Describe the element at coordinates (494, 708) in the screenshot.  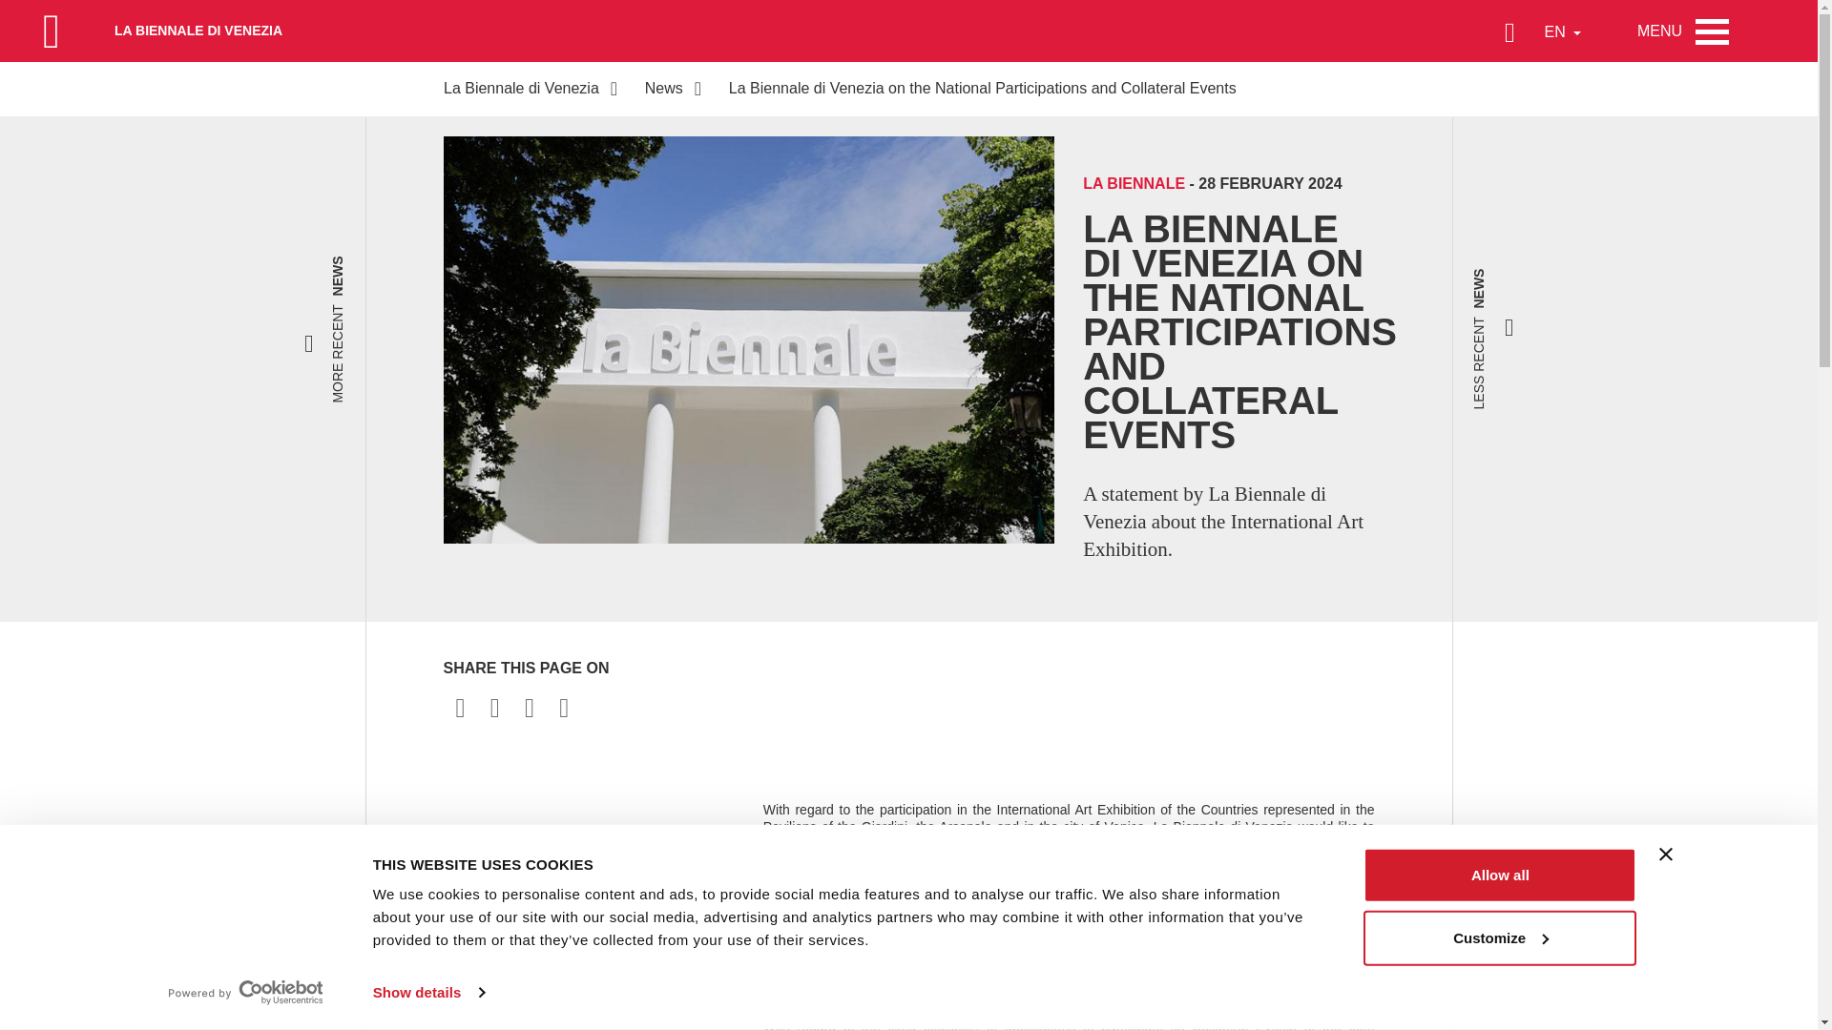
I see `Share on X` at that location.